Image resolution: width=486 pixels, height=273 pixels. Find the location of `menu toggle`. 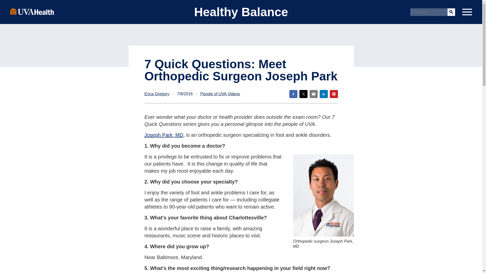

menu toggle is located at coordinates (467, 12).